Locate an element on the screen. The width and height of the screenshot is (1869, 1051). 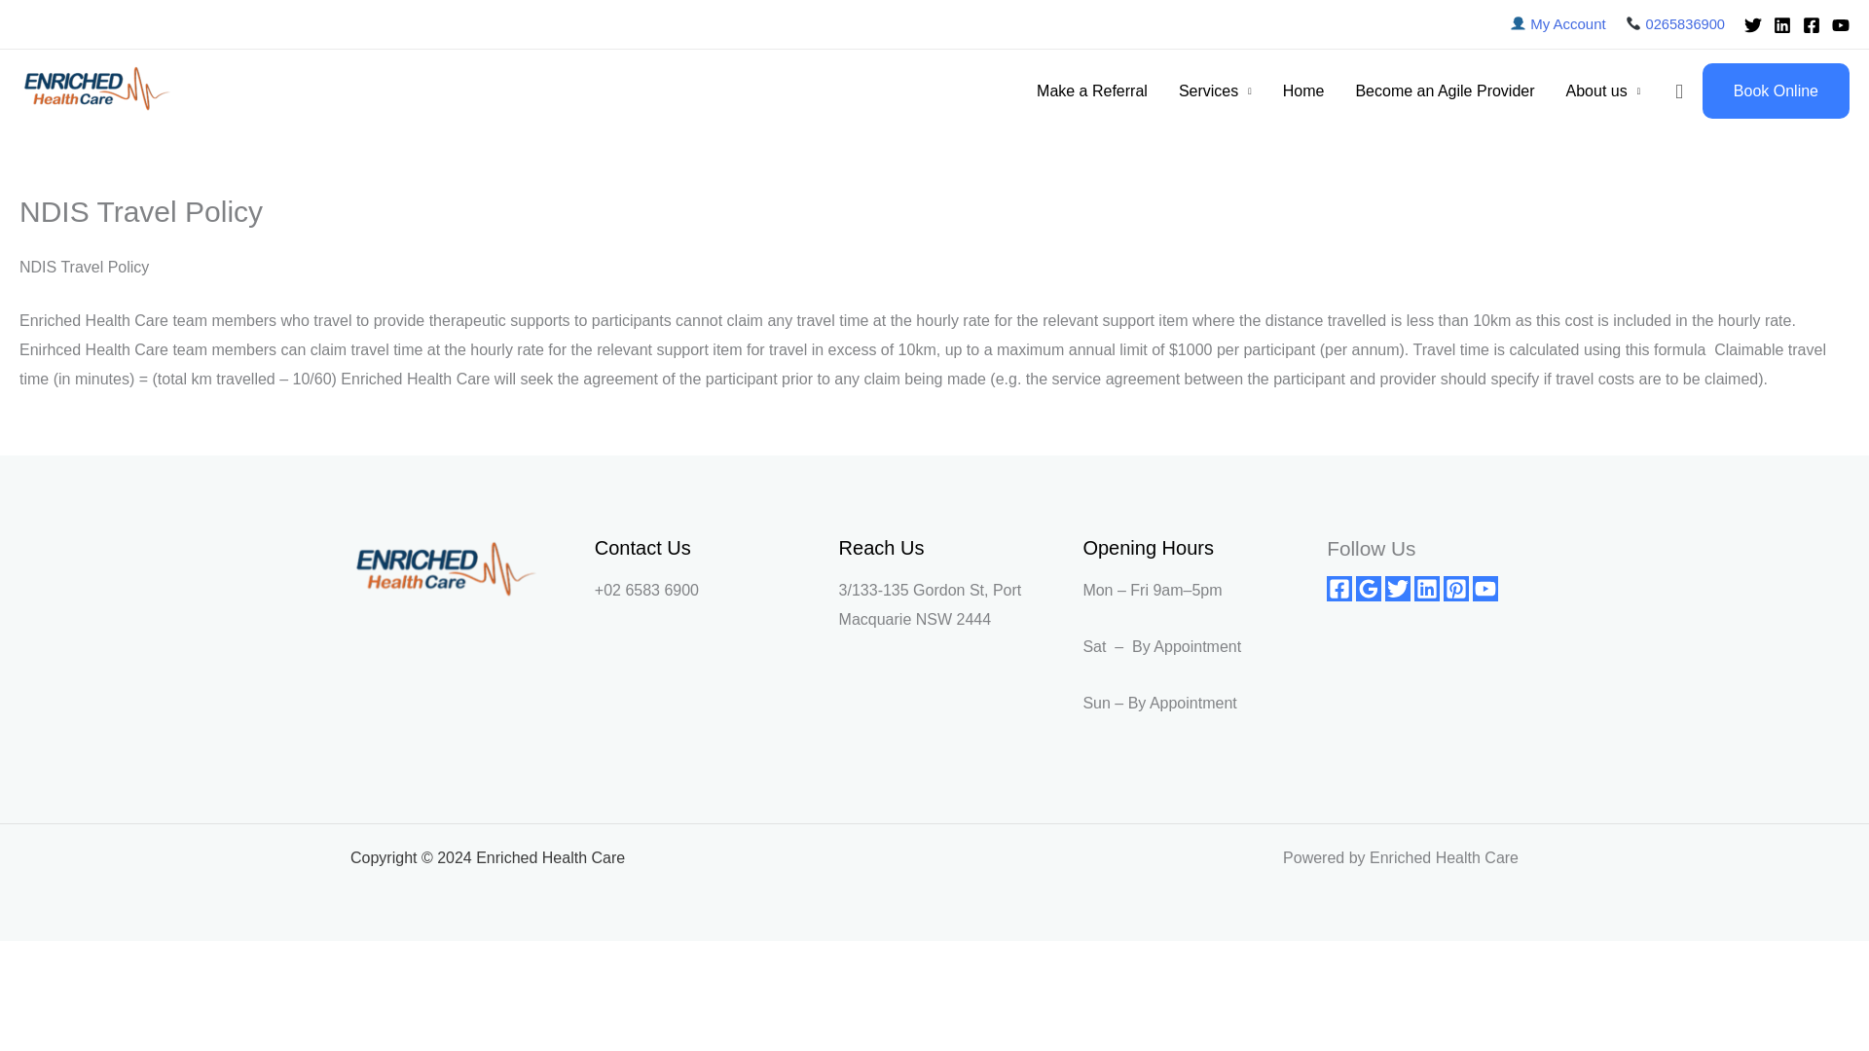
Make a Referral is located at coordinates (1091, 91).